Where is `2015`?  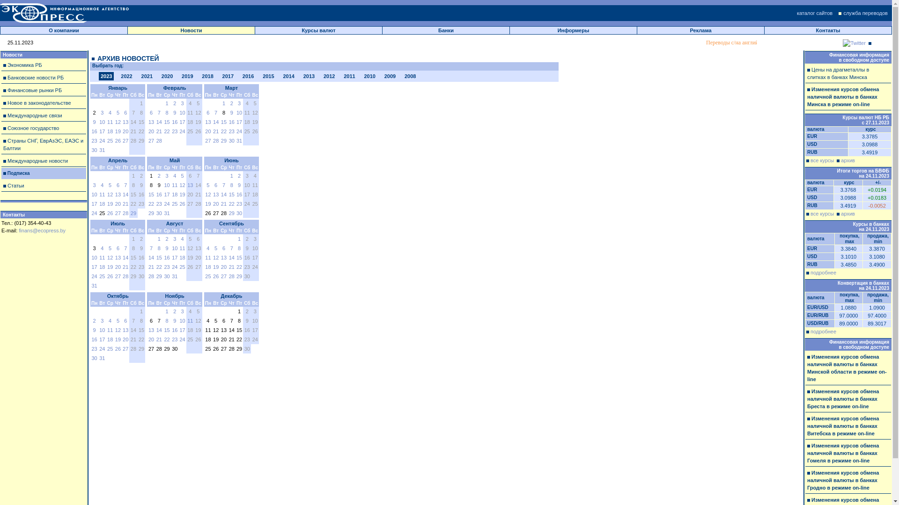 2015 is located at coordinates (268, 76).